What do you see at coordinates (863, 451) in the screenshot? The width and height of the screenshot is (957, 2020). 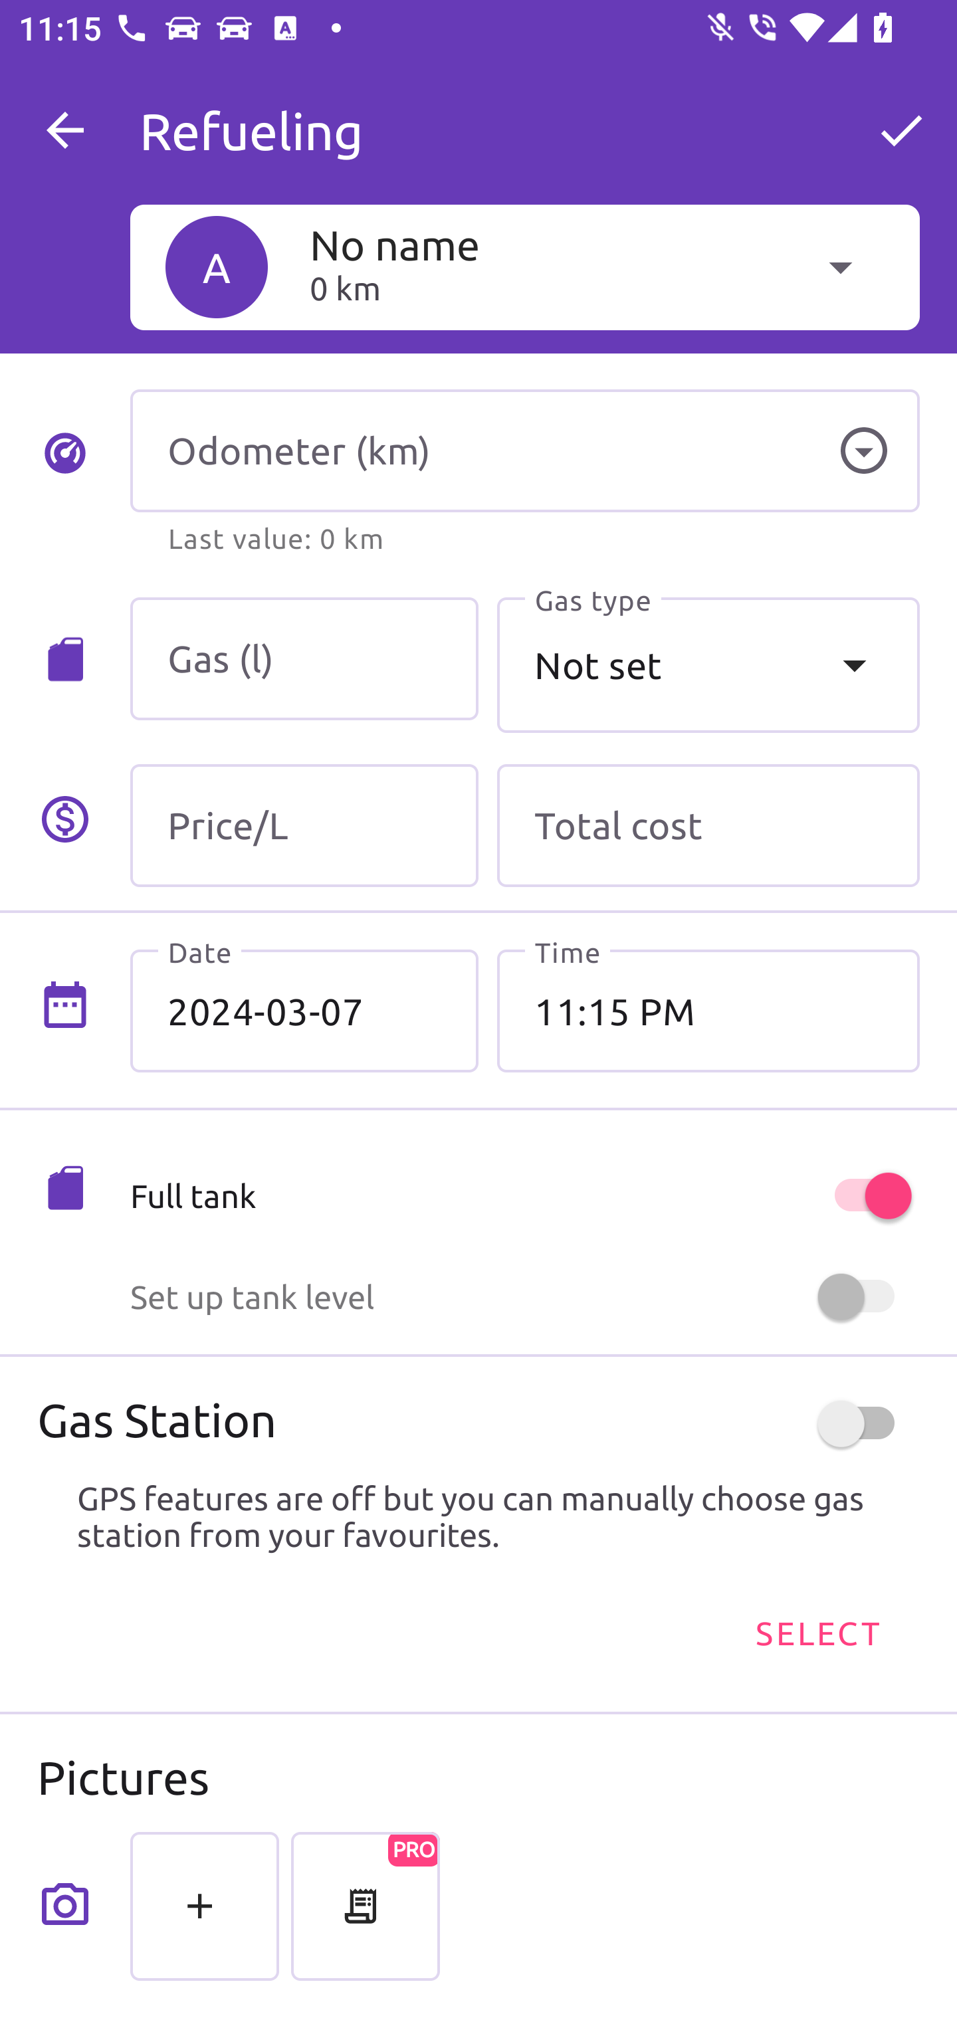 I see `Odometer` at bounding box center [863, 451].